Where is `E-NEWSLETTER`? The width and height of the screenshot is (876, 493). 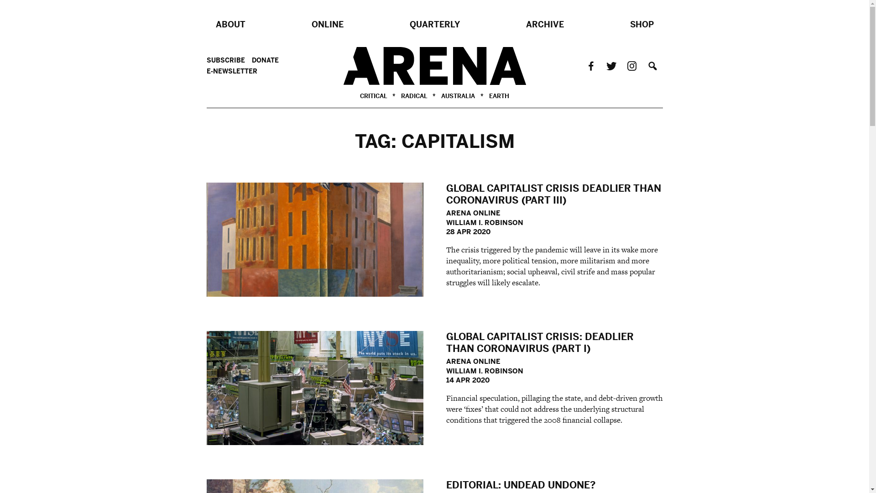 E-NEWSLETTER is located at coordinates (235, 71).